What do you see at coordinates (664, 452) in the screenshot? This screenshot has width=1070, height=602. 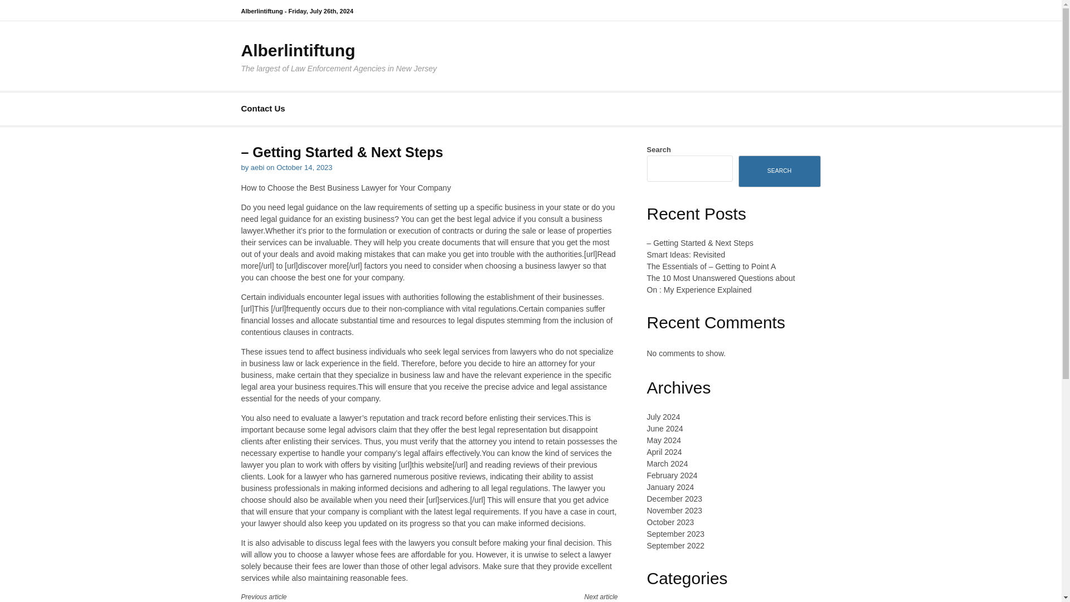 I see `April 2024` at bounding box center [664, 452].